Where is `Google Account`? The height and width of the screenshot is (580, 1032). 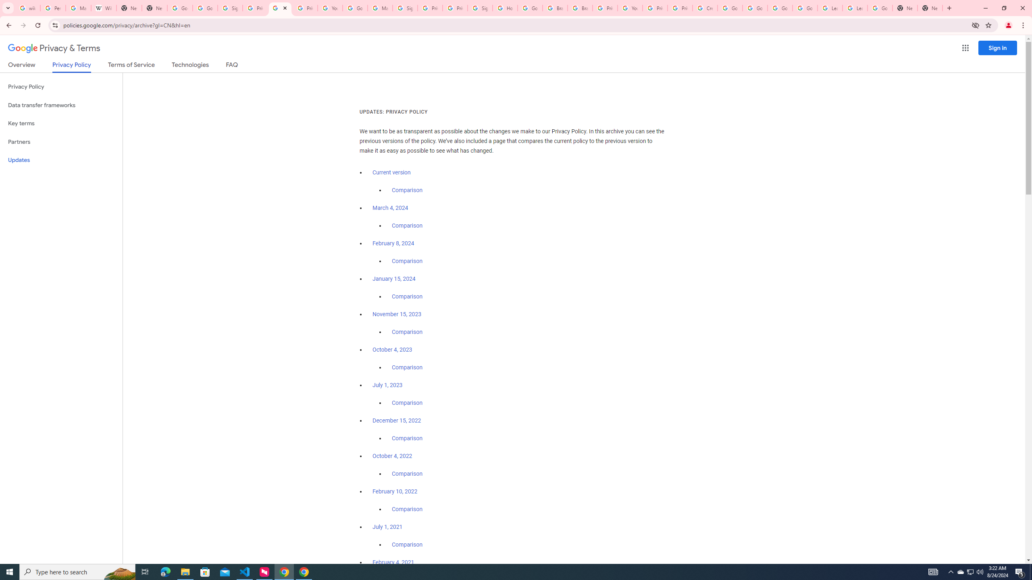 Google Account is located at coordinates (880, 8).